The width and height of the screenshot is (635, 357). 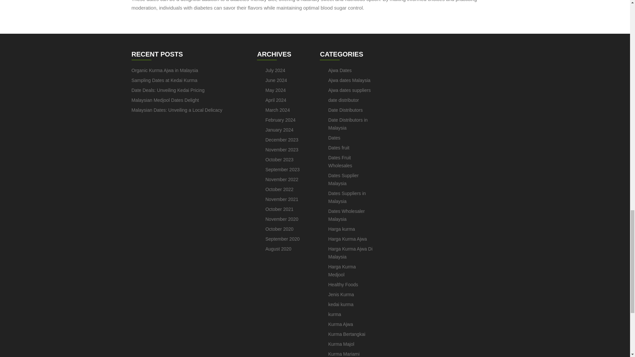 What do you see at coordinates (334, 138) in the screenshot?
I see `Dates` at bounding box center [334, 138].